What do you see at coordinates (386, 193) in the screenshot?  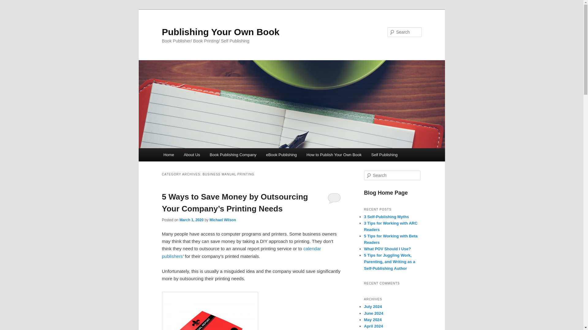 I see `Blog Home Page` at bounding box center [386, 193].